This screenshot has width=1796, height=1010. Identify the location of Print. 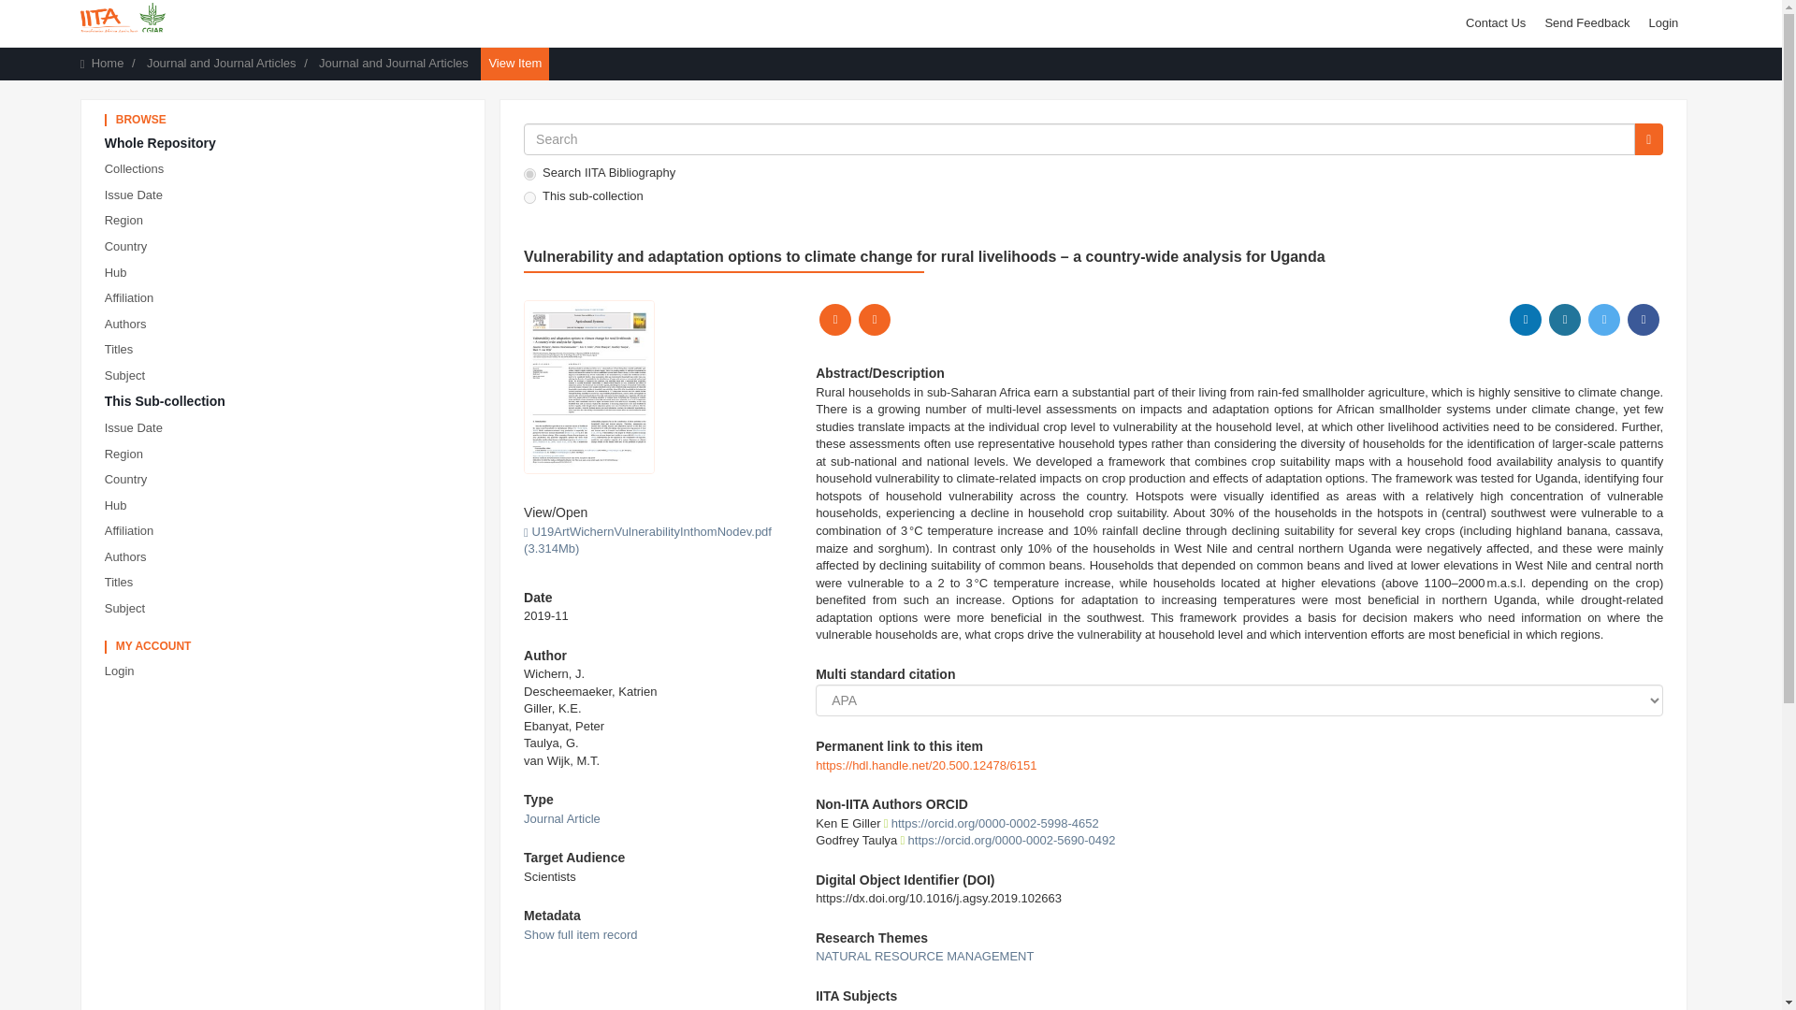
(834, 320).